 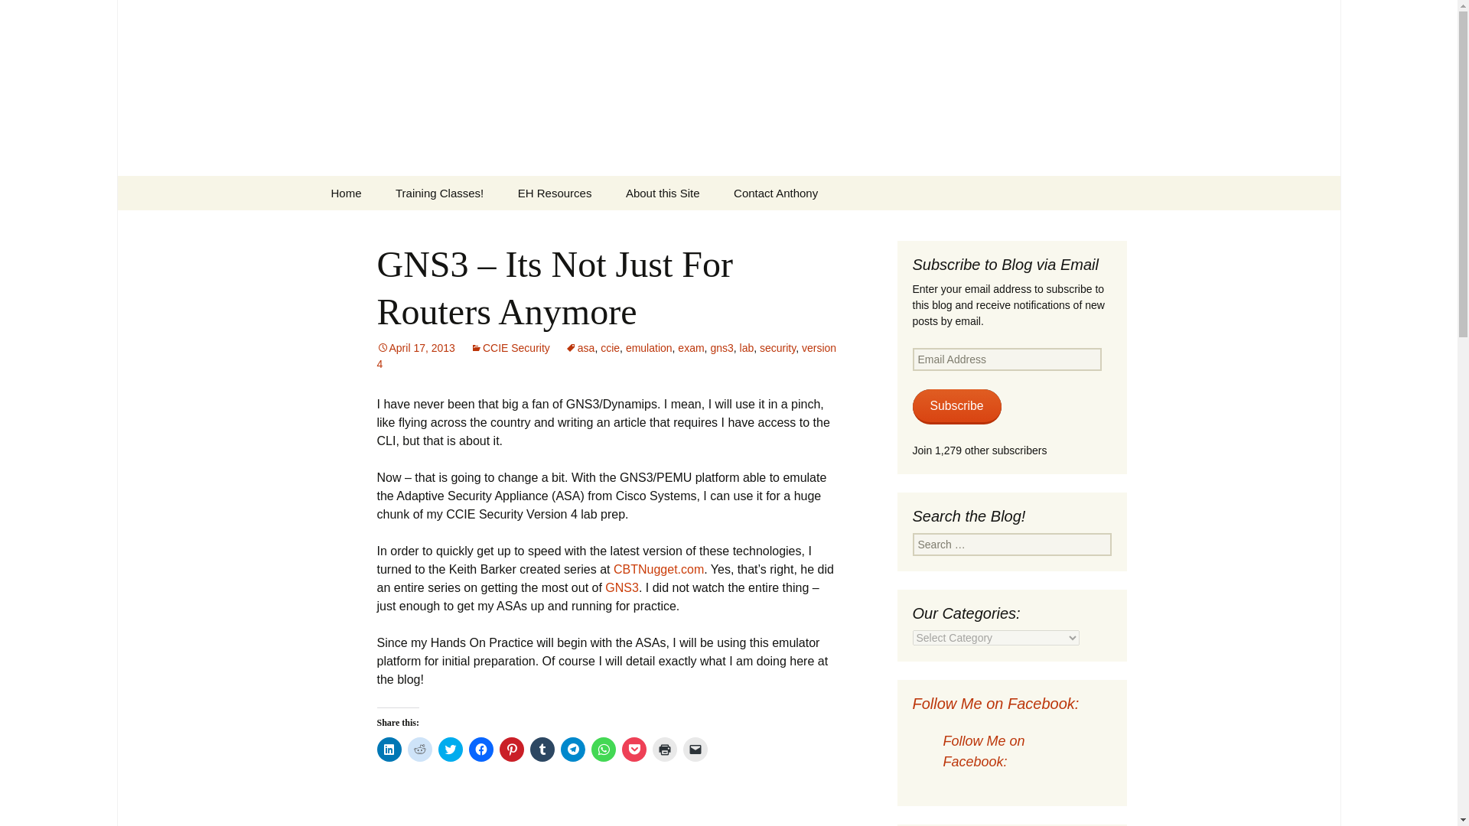 I want to click on EH Resources, so click(x=555, y=193).